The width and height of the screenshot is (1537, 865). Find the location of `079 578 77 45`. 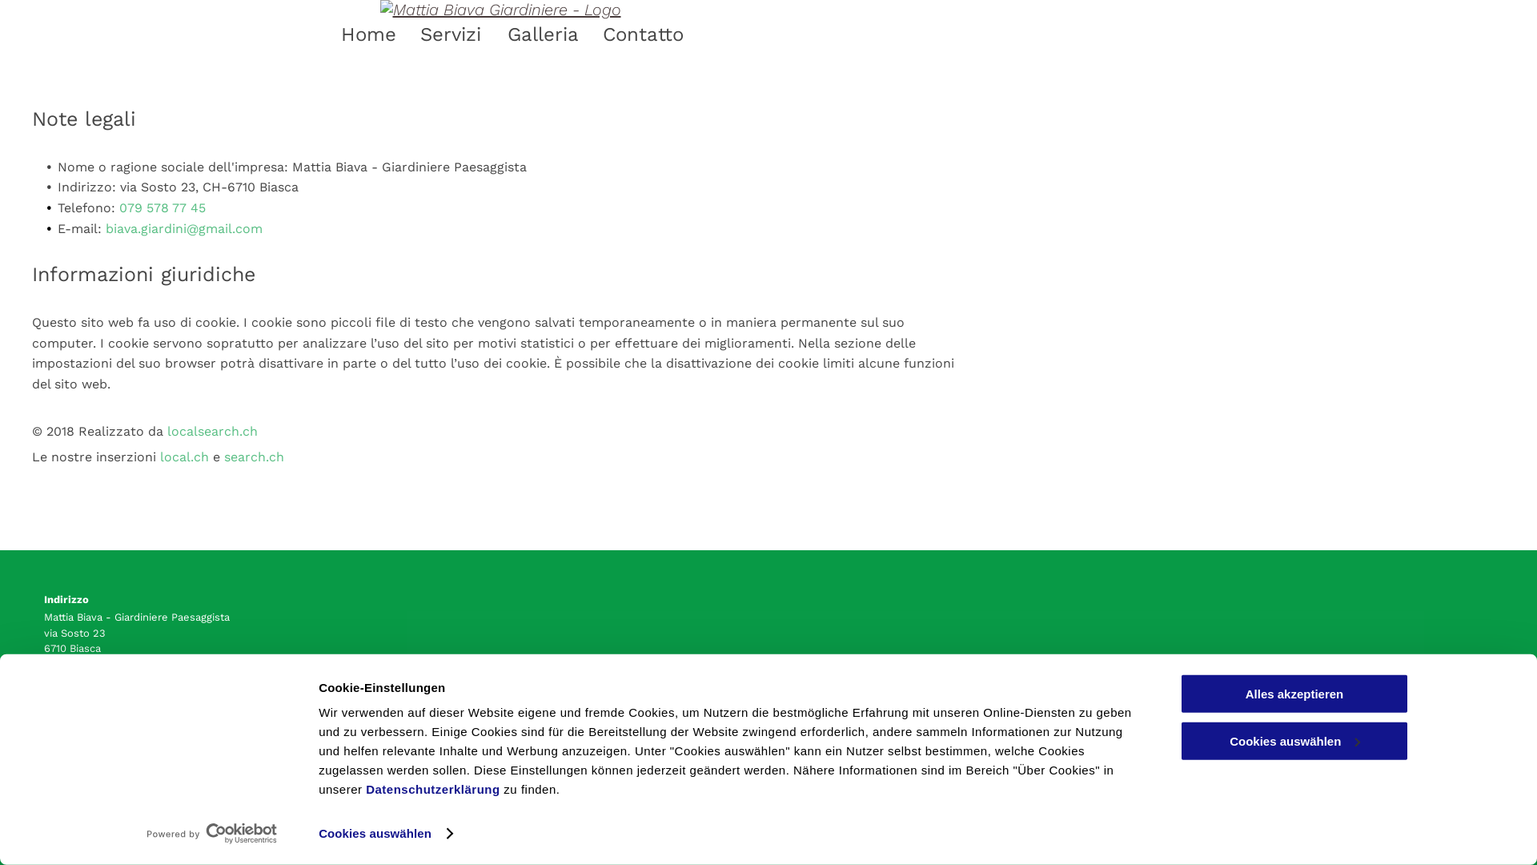

079 578 77 45 is located at coordinates (163, 208).